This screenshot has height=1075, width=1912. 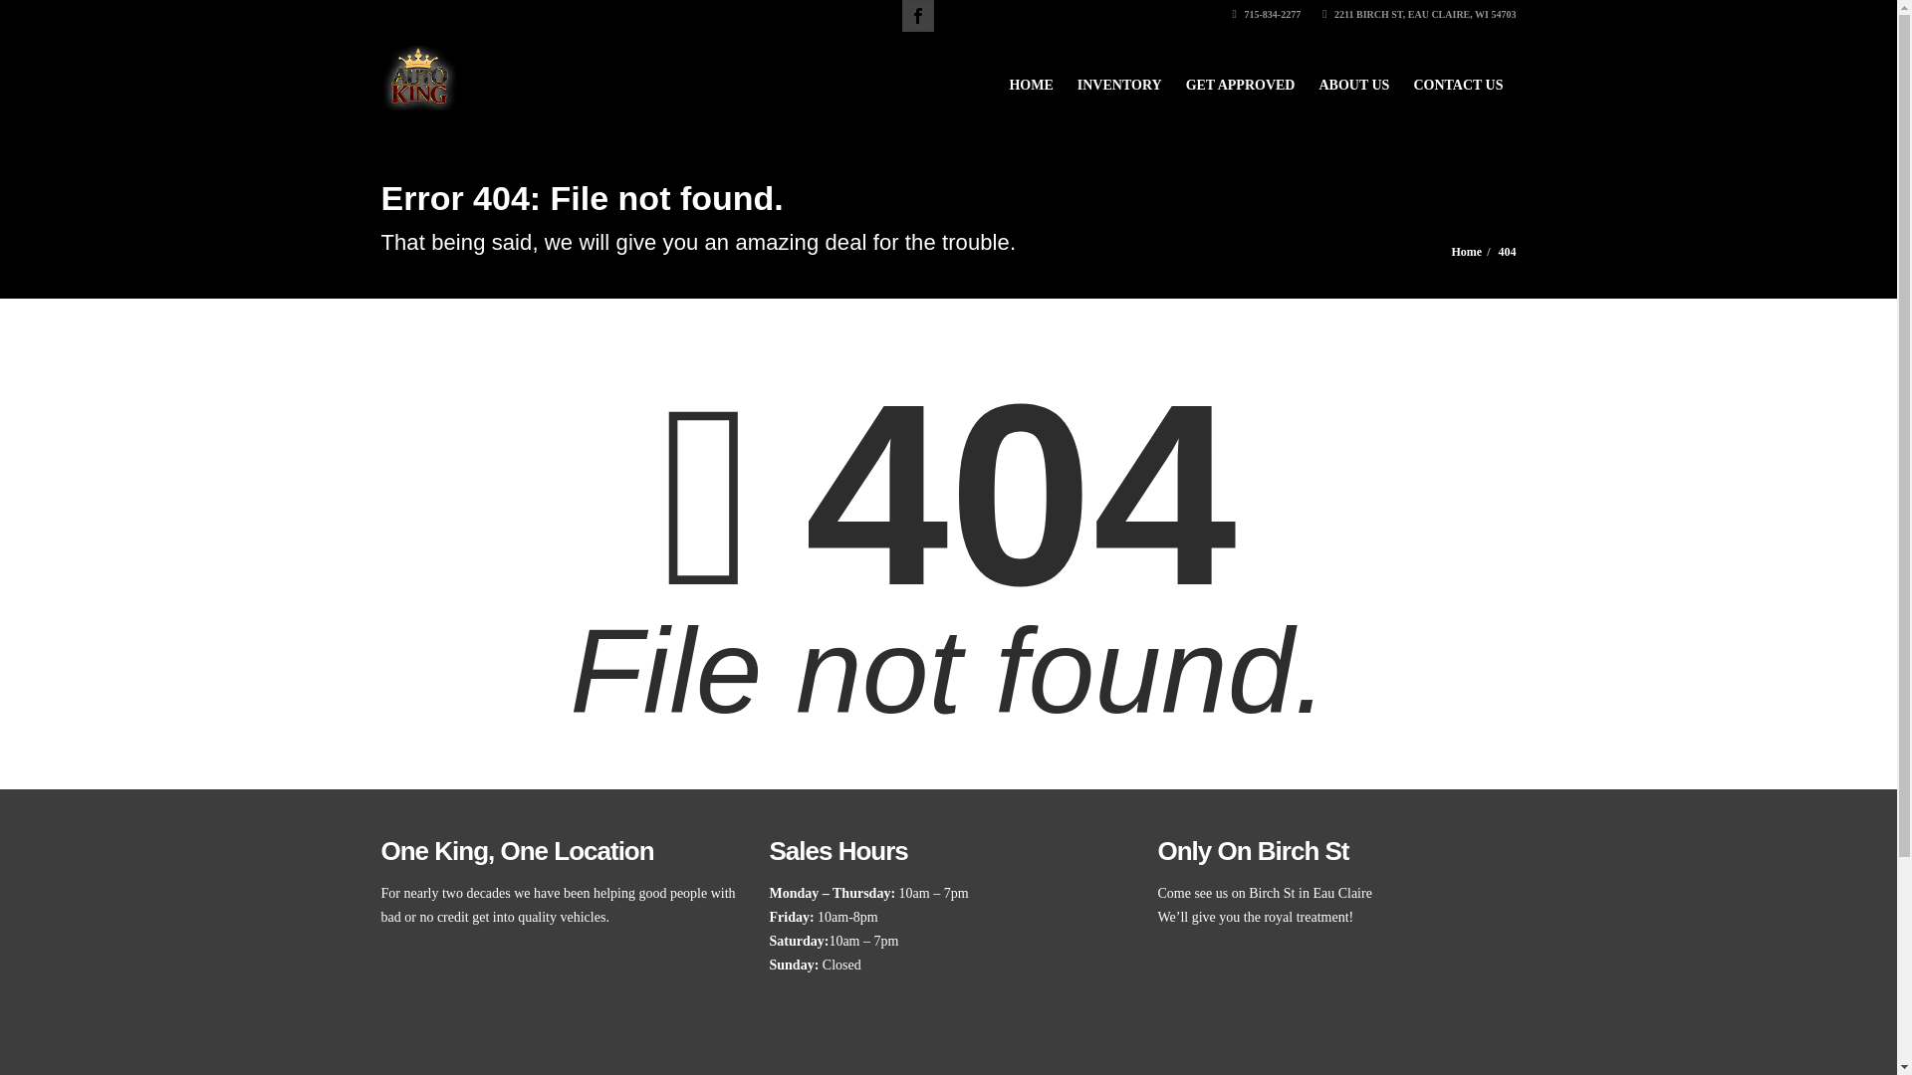 I want to click on Home, so click(x=1466, y=252).